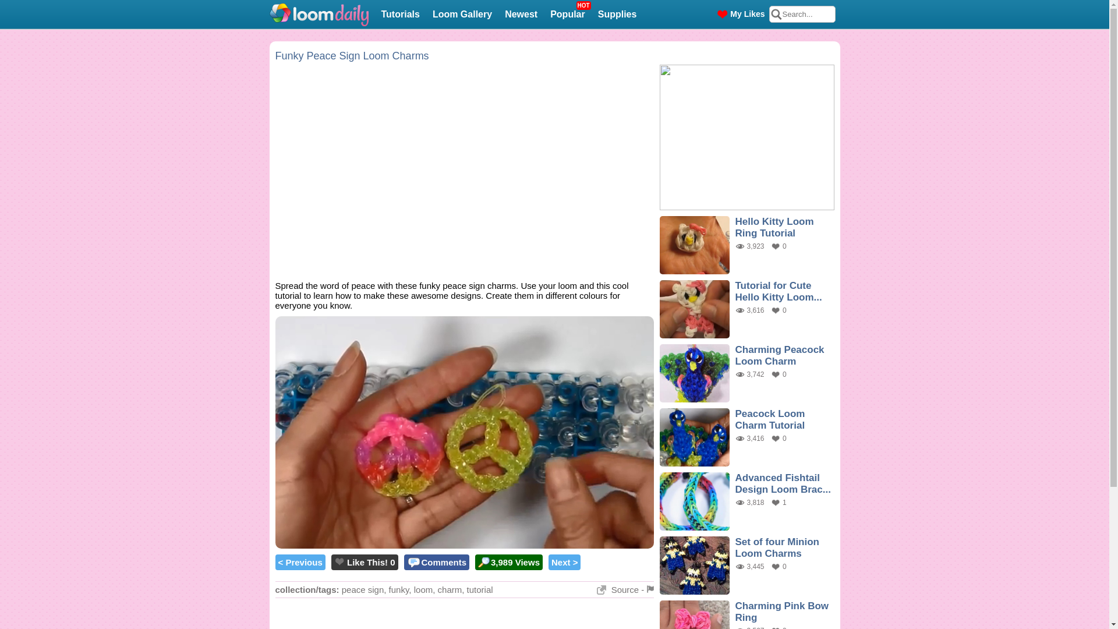  Describe the element at coordinates (618, 589) in the screenshot. I see `Newest` at that location.